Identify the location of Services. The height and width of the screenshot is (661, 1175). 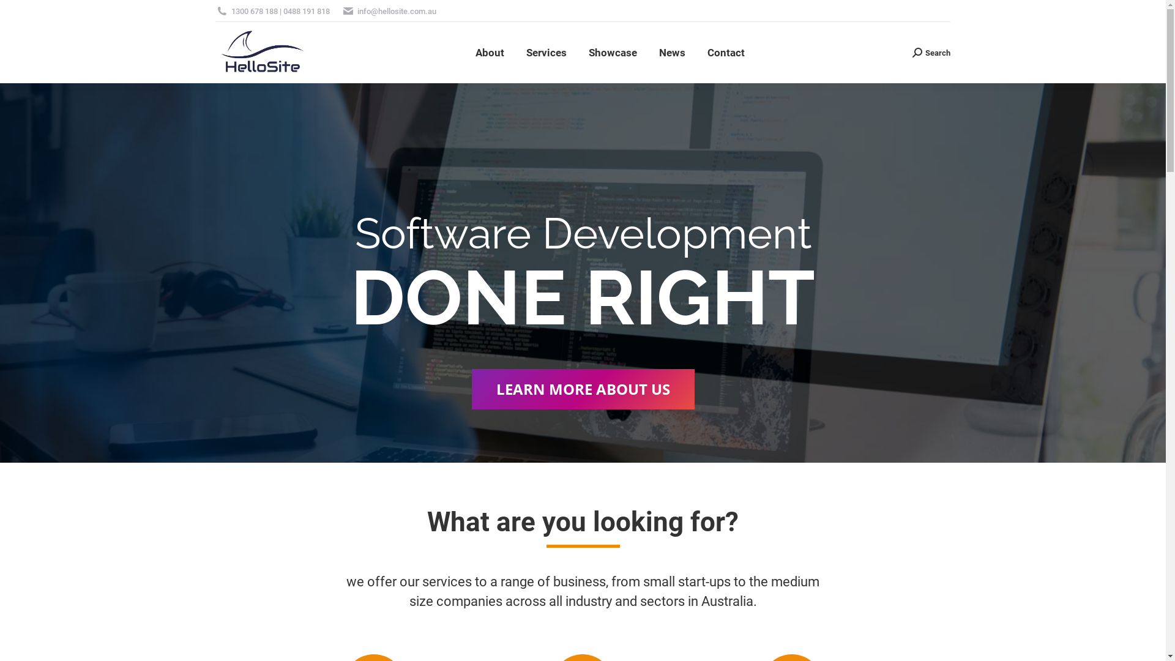
(546, 53).